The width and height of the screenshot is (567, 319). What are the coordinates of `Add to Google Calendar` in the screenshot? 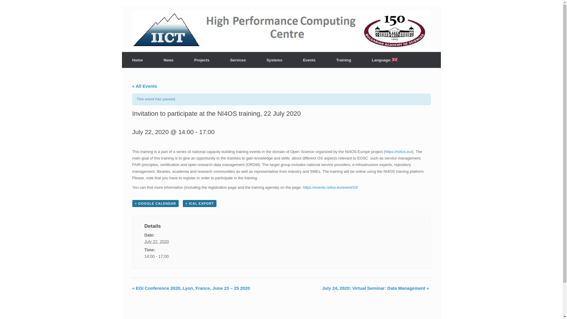 It's located at (155, 203).